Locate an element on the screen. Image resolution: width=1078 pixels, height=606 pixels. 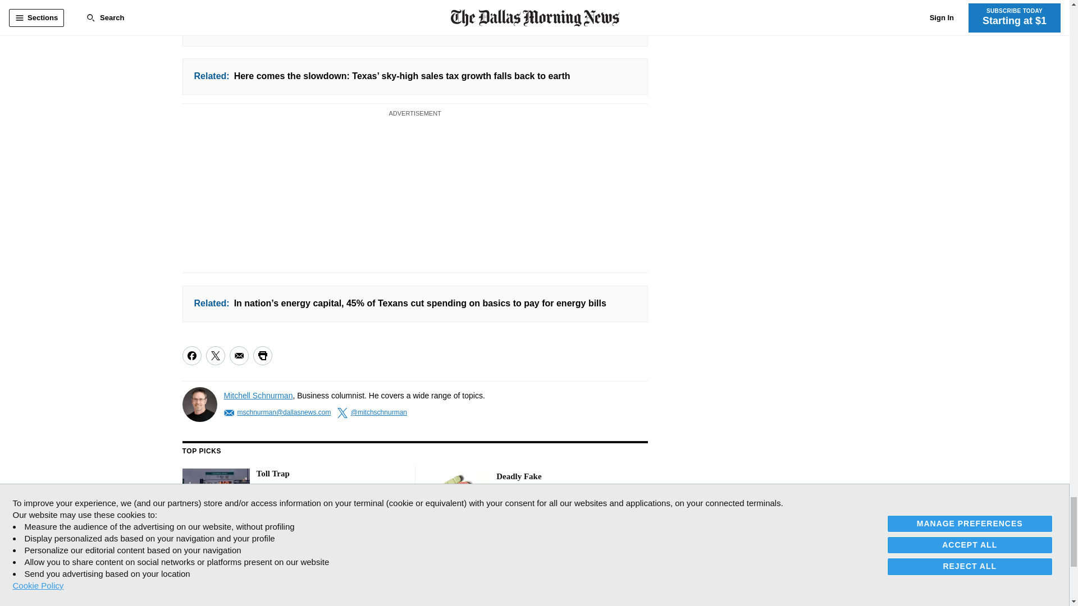
The Dallas Morning News on Instagram is located at coordinates (246, 578).